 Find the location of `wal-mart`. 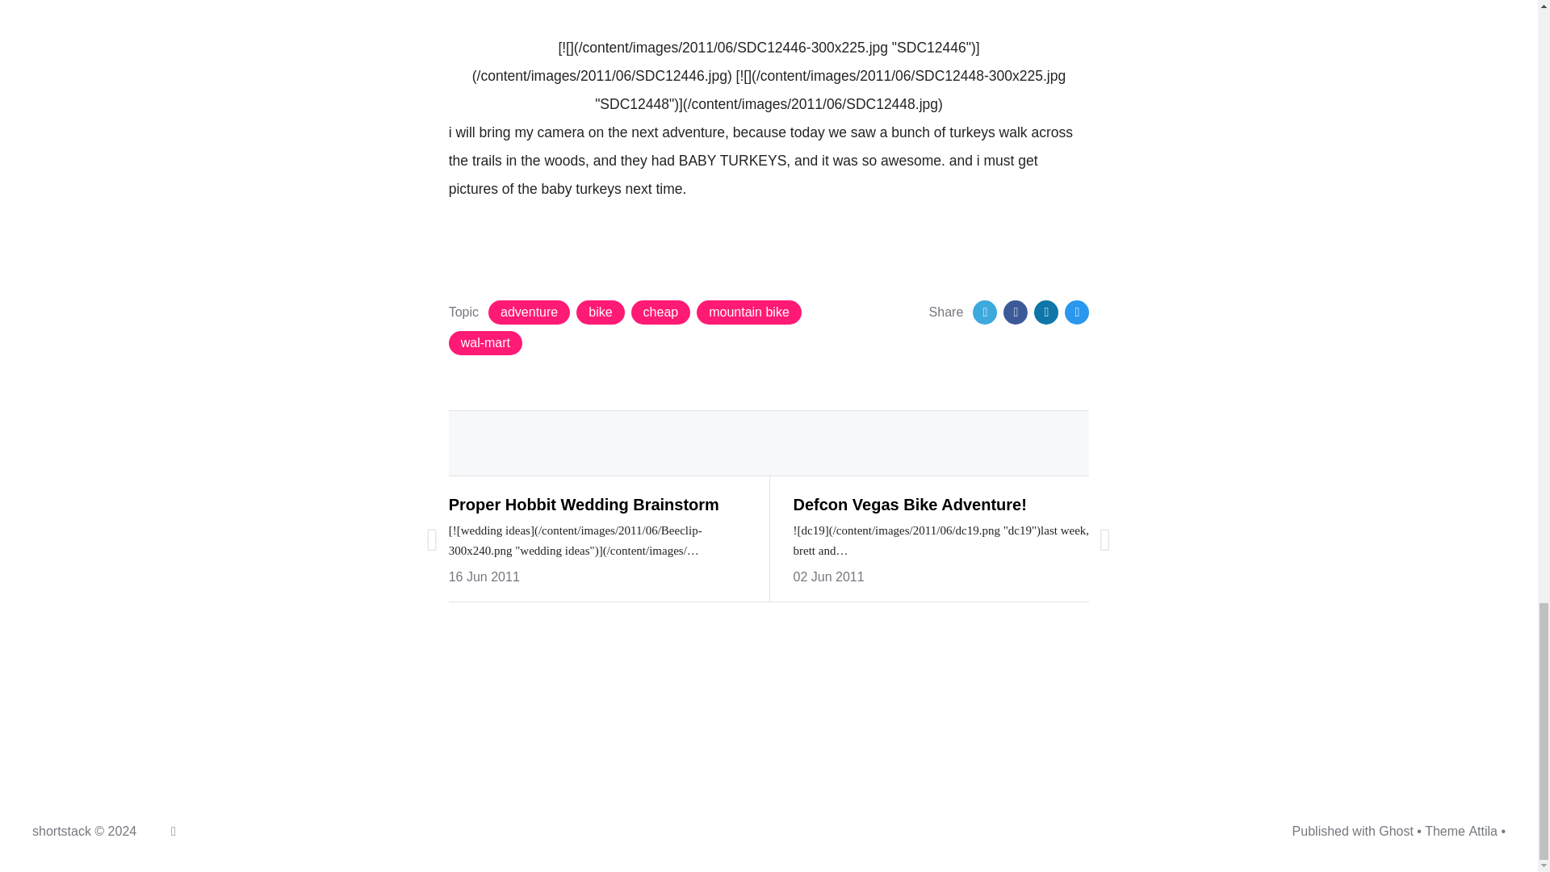

wal-mart is located at coordinates (486, 342).